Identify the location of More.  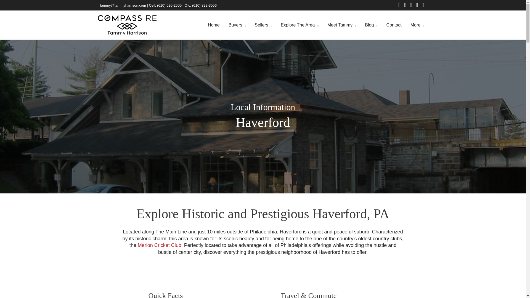
(417, 25).